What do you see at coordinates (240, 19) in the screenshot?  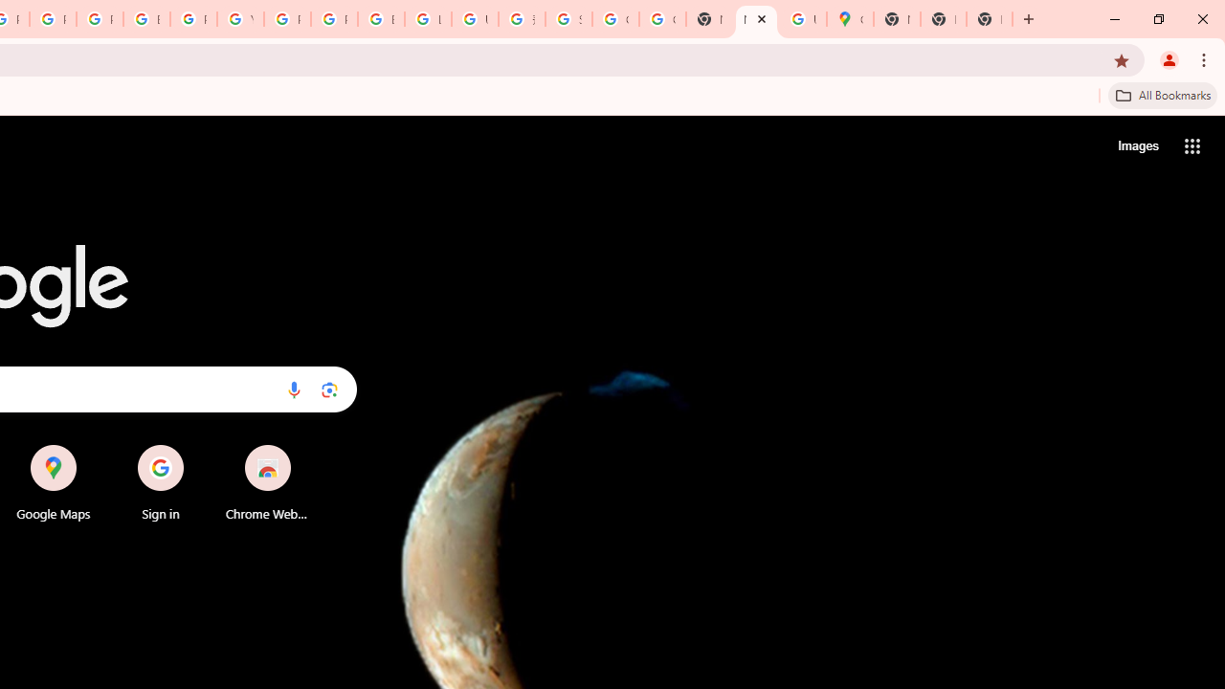 I see `YouTube` at bounding box center [240, 19].